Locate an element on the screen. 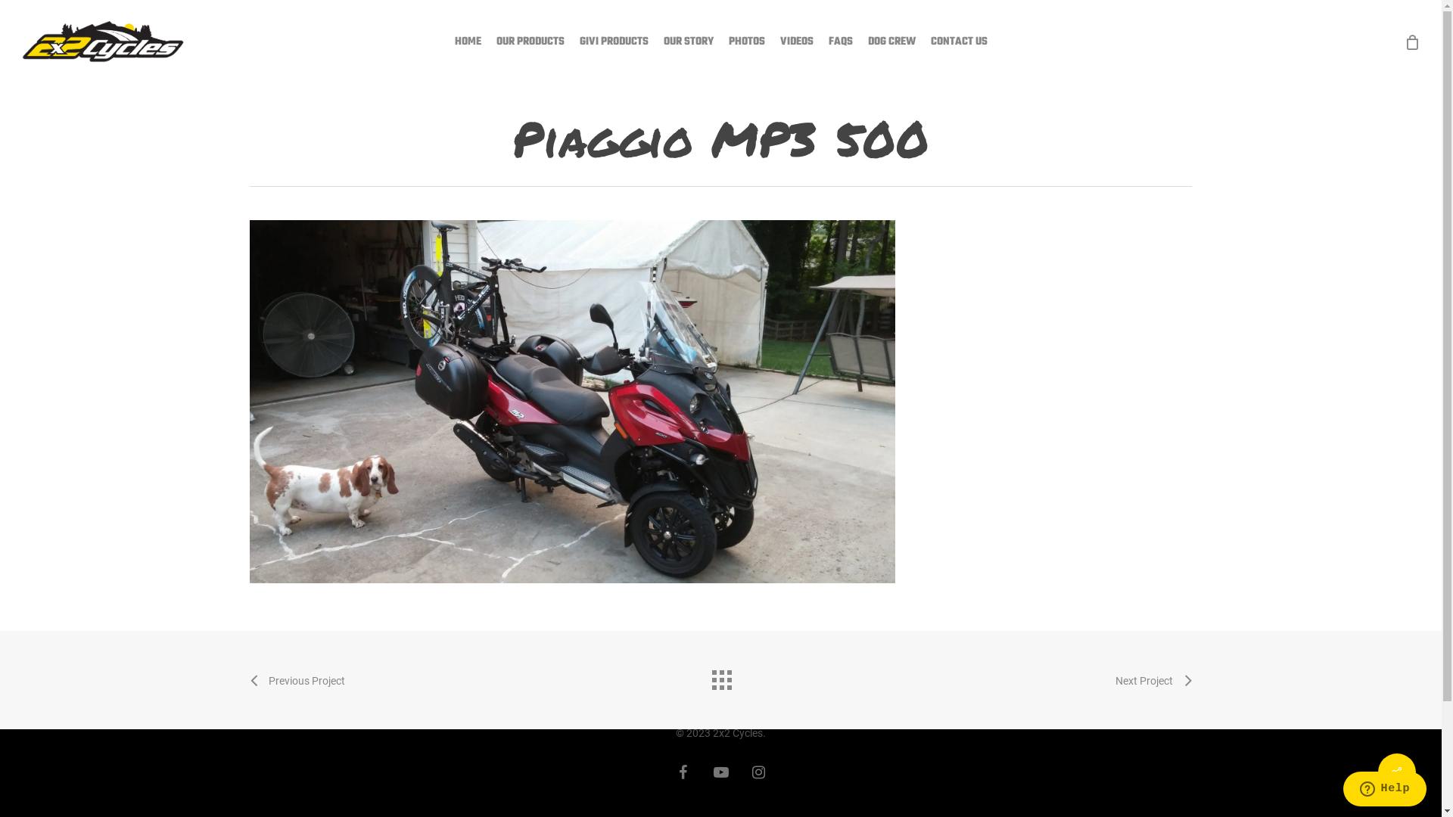 The width and height of the screenshot is (1453, 817). facebook is located at coordinates (683, 772).